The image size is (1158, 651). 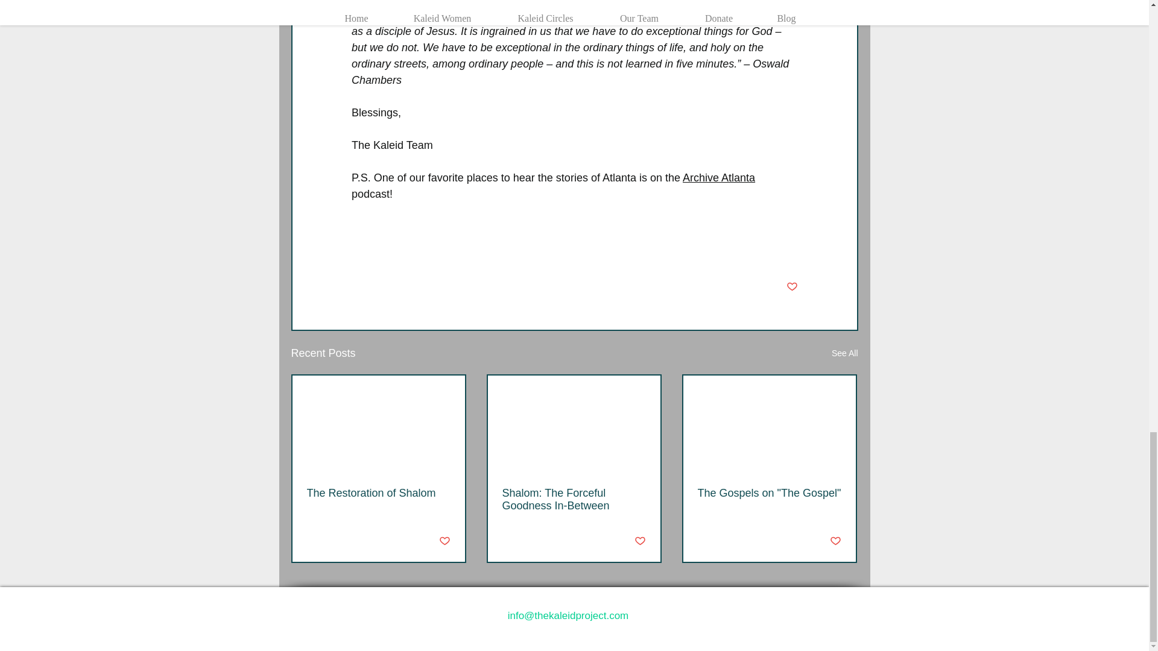 What do you see at coordinates (346, 541) in the screenshot?
I see `0` at bounding box center [346, 541].